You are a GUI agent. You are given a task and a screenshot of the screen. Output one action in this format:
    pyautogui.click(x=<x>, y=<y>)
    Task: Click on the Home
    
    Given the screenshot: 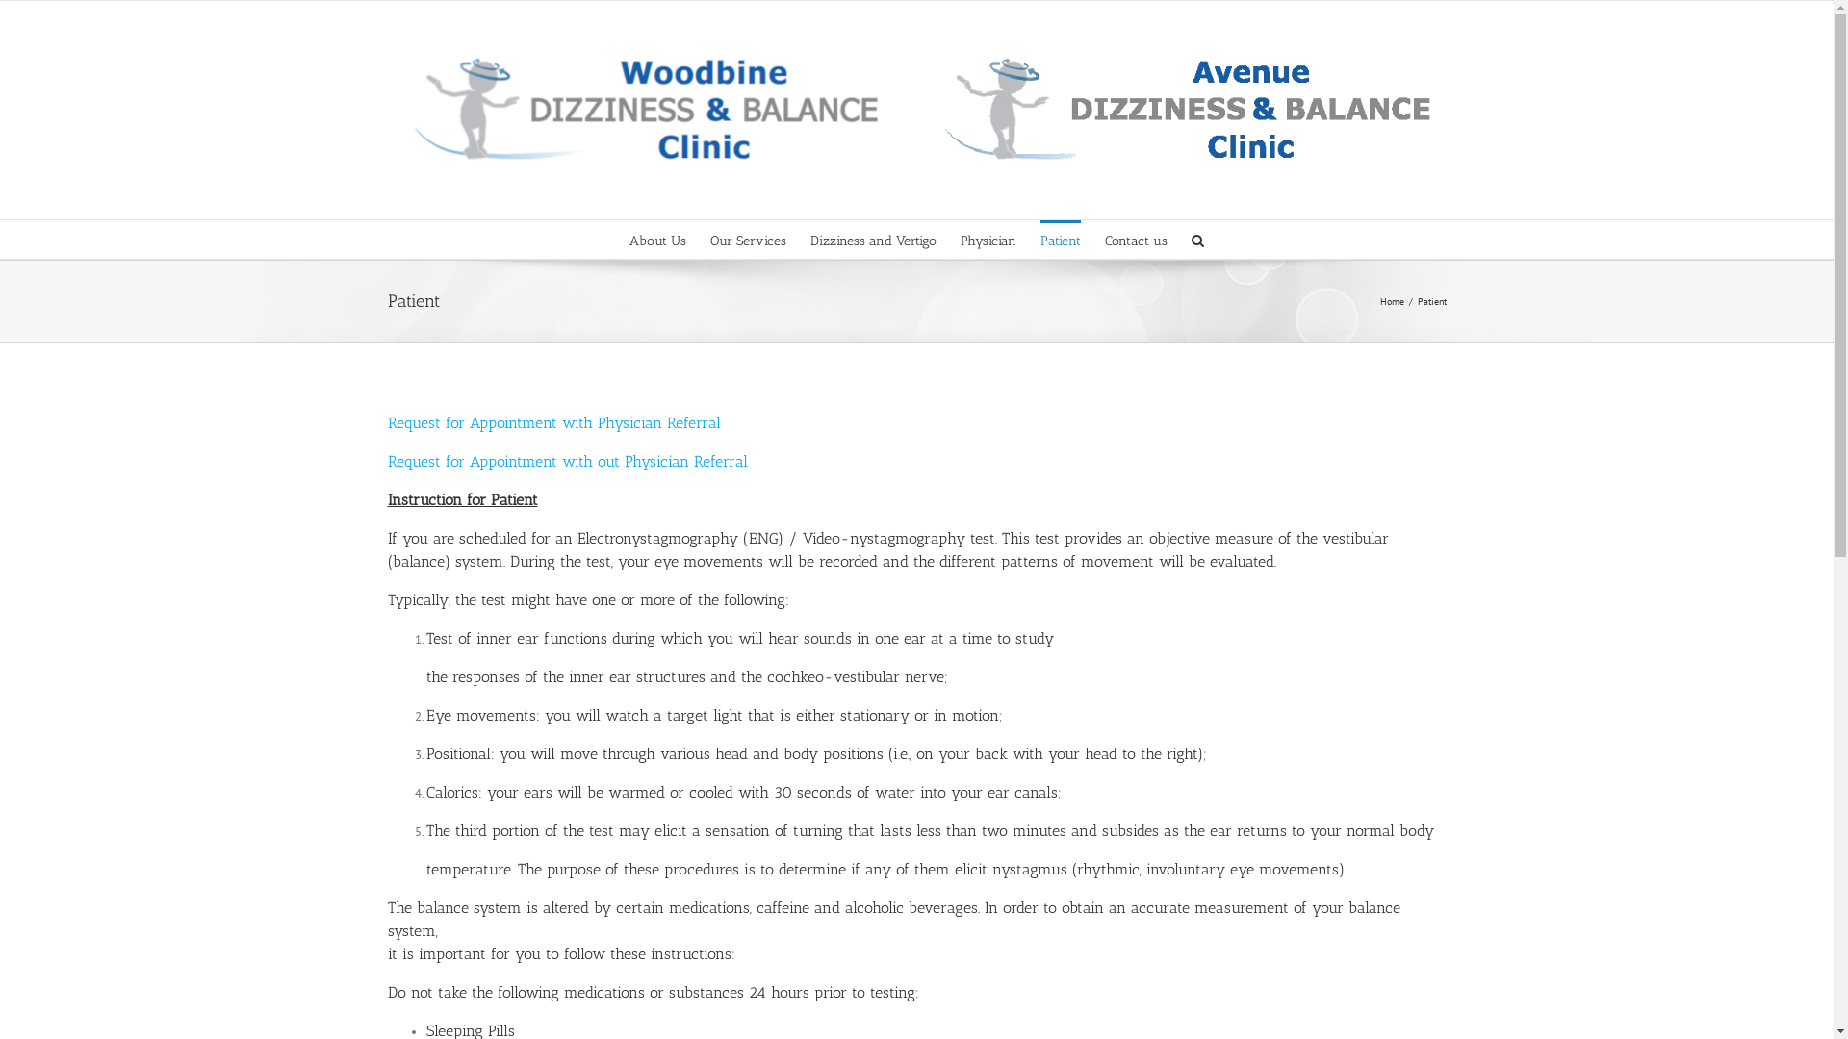 What is the action you would take?
    pyautogui.click(x=1392, y=302)
    